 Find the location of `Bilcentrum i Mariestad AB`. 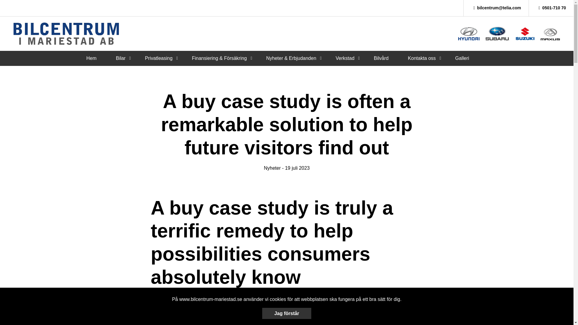

Bilcentrum i Mariestad AB is located at coordinates (66, 34).